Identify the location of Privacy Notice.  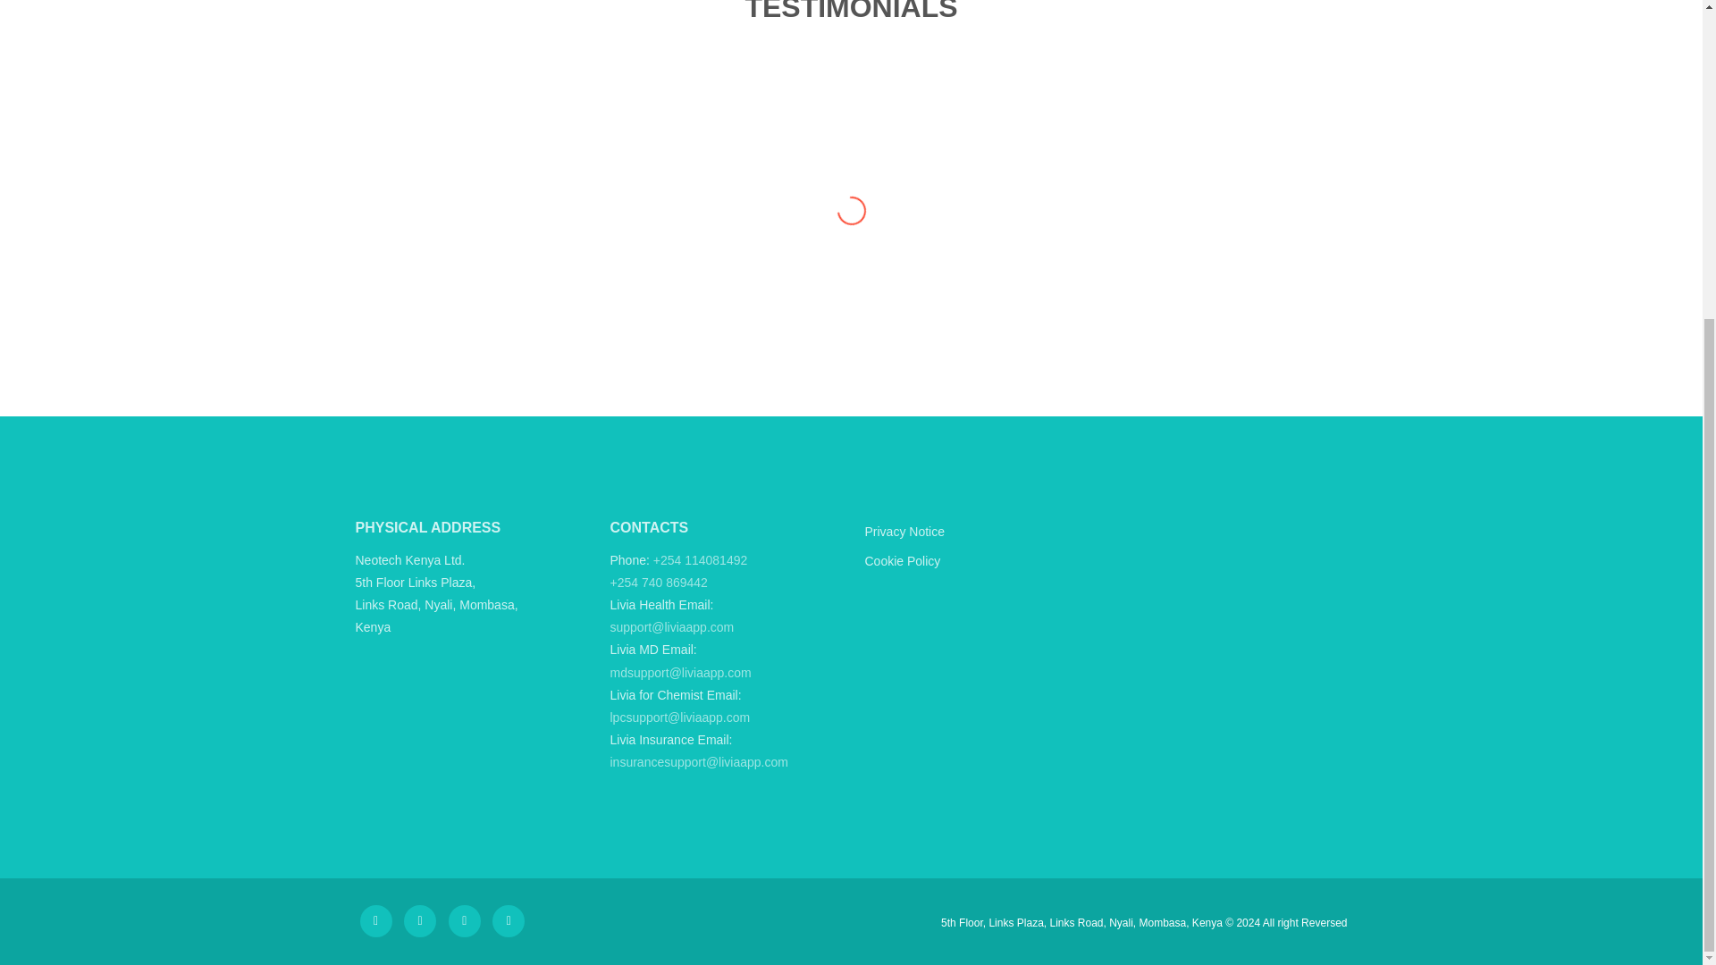
(979, 532).